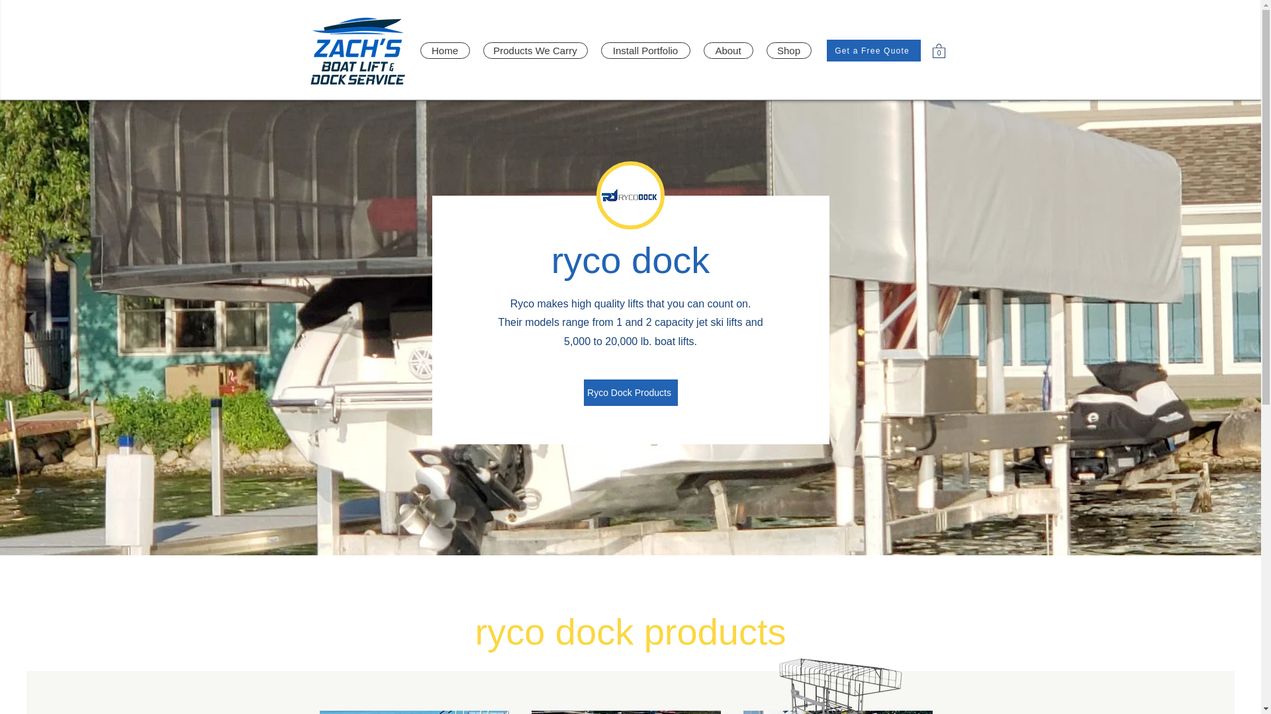  I want to click on Get a Free Quote, so click(873, 50).